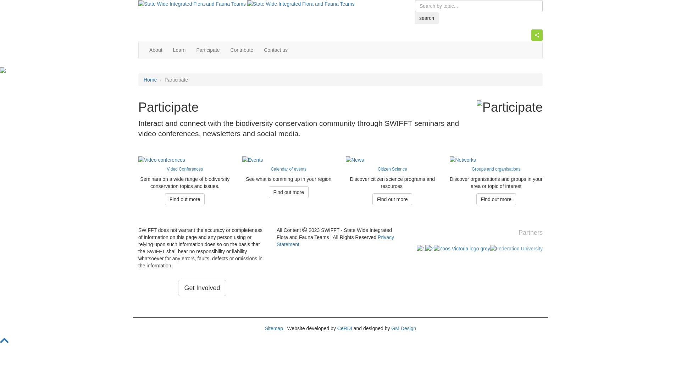 Image resolution: width=681 pixels, height=383 pixels. Describe the element at coordinates (179, 50) in the screenshot. I see `Learn` at that location.